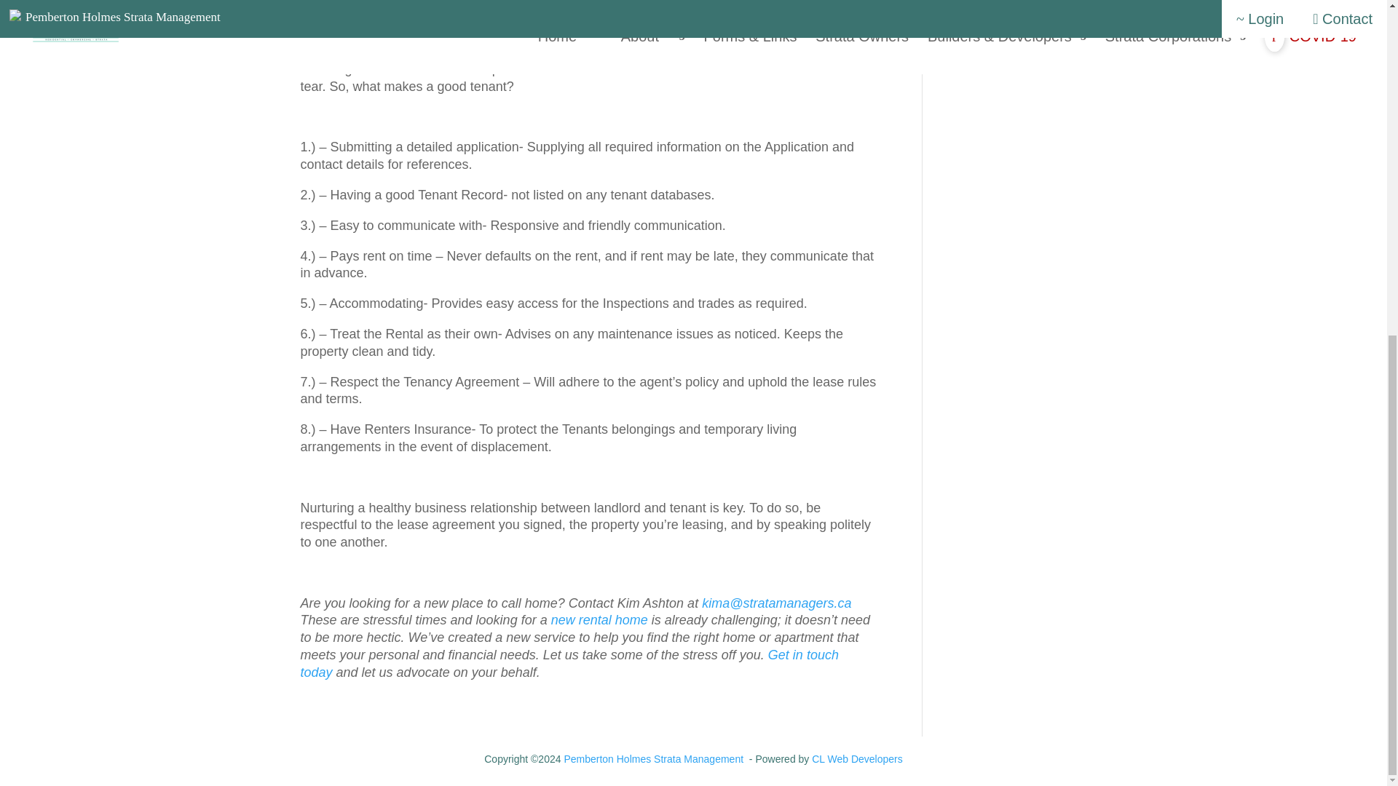 The image size is (1398, 786). What do you see at coordinates (858, 758) in the screenshot?
I see `CL Web Developers` at bounding box center [858, 758].